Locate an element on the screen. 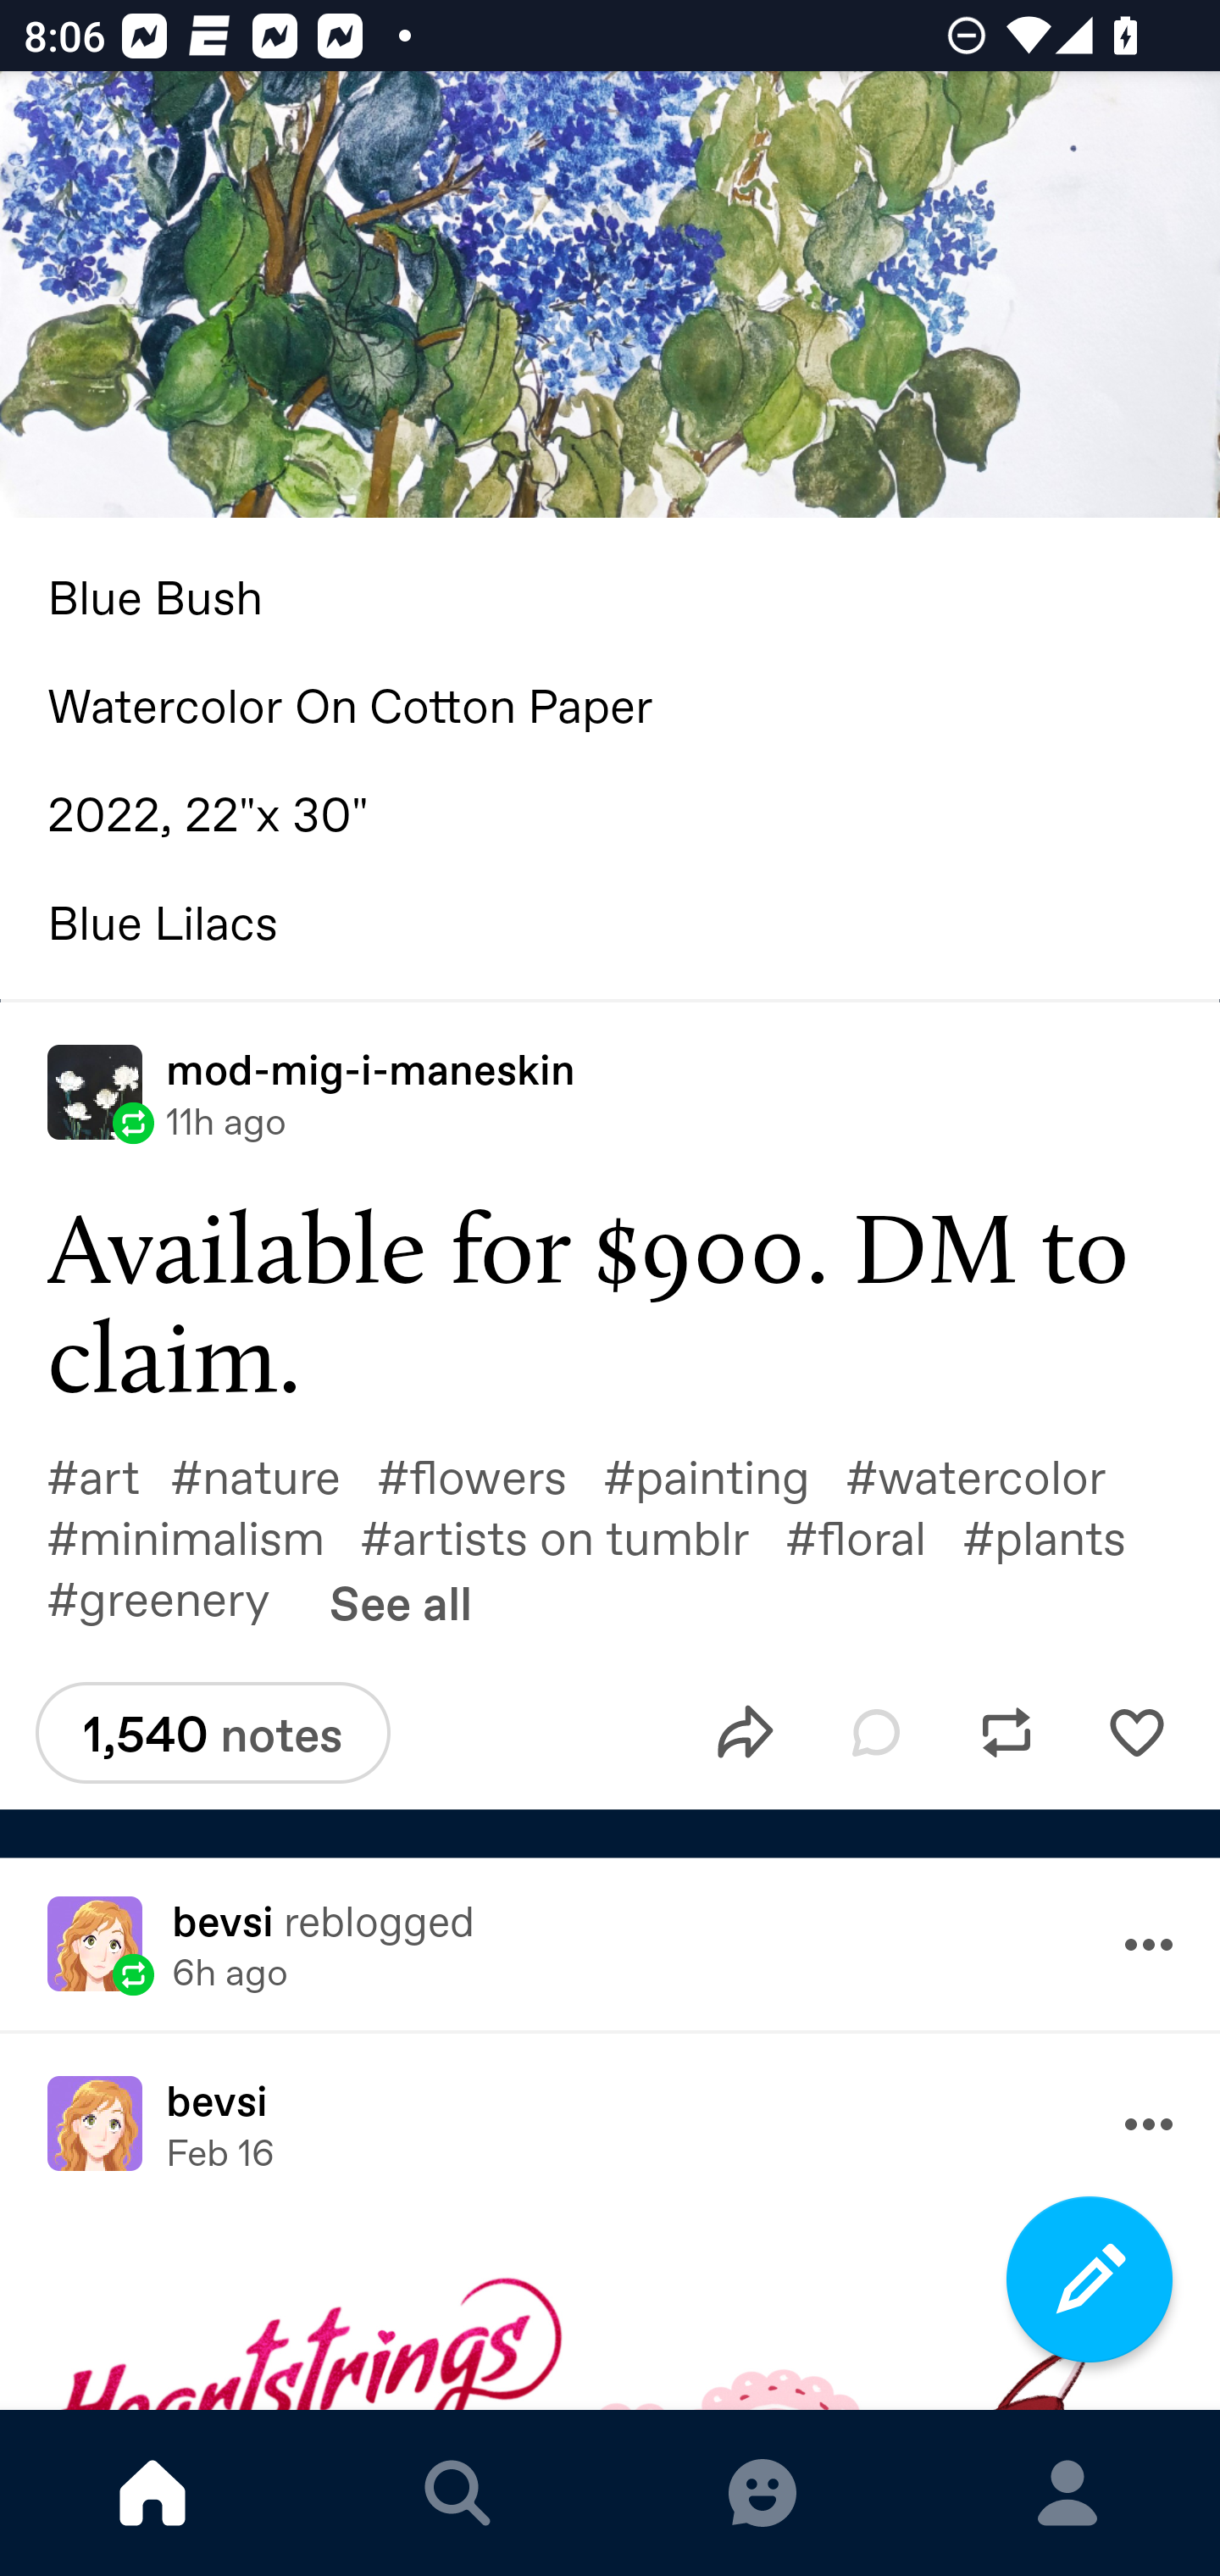 Image resolution: width=1220 pixels, height=2576 pixels. Like is located at coordinates (1136, 1734).